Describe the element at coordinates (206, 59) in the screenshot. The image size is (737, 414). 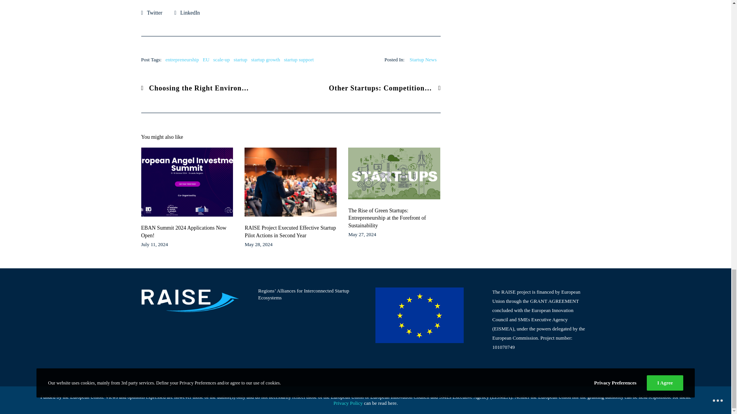
I see `EU` at that location.